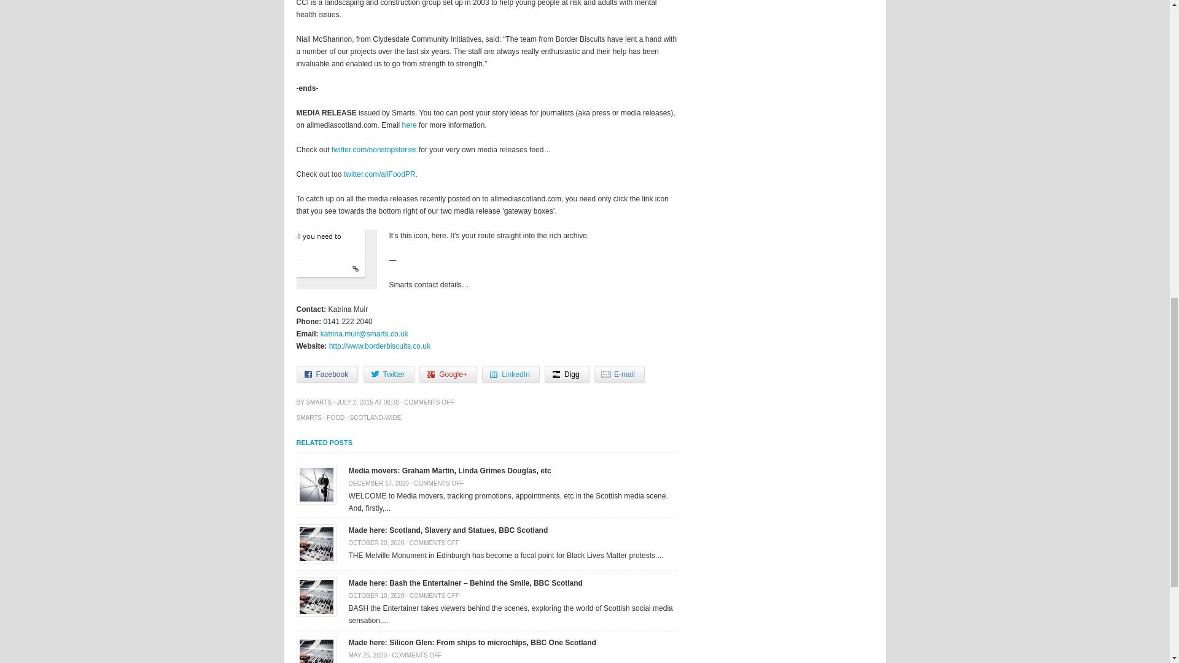 This screenshot has height=663, width=1179. Describe the element at coordinates (389, 374) in the screenshot. I see `Share this article on Twitter` at that location.